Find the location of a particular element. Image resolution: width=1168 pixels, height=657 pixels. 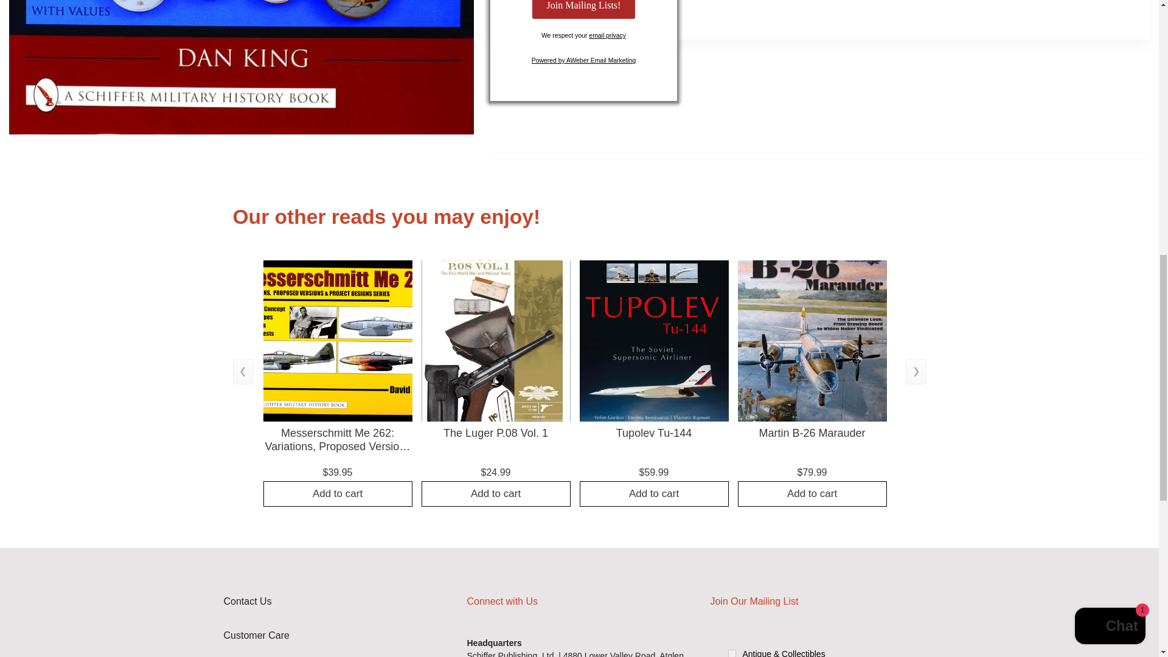

Privacy Policy is located at coordinates (607, 35).